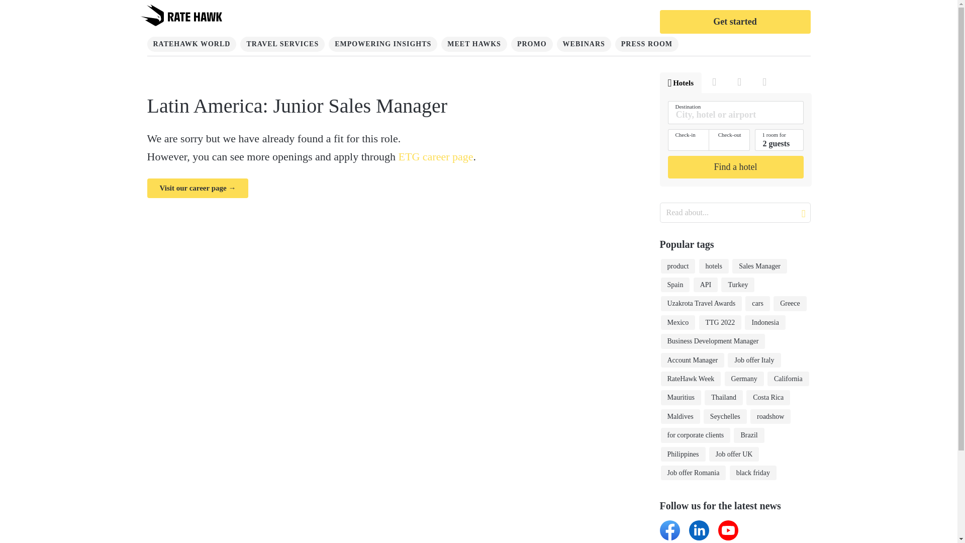 This screenshot has height=543, width=965. What do you see at coordinates (701, 303) in the screenshot?
I see `Uzakrota Travel Awards` at bounding box center [701, 303].